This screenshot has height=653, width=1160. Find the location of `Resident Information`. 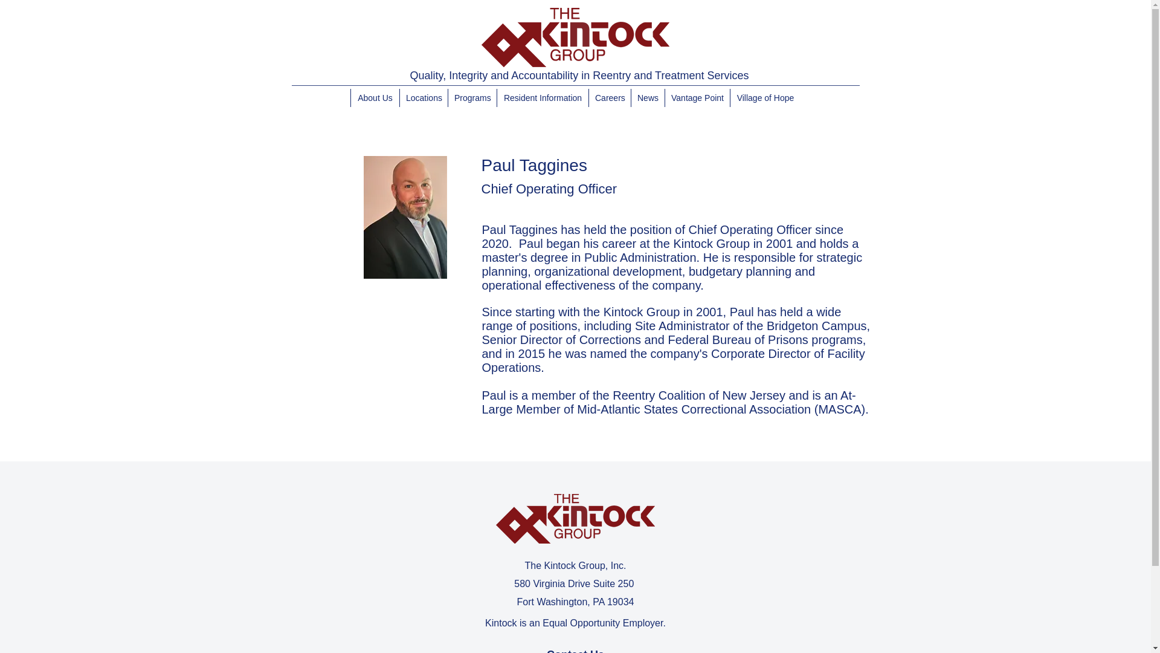

Resident Information is located at coordinates (542, 98).